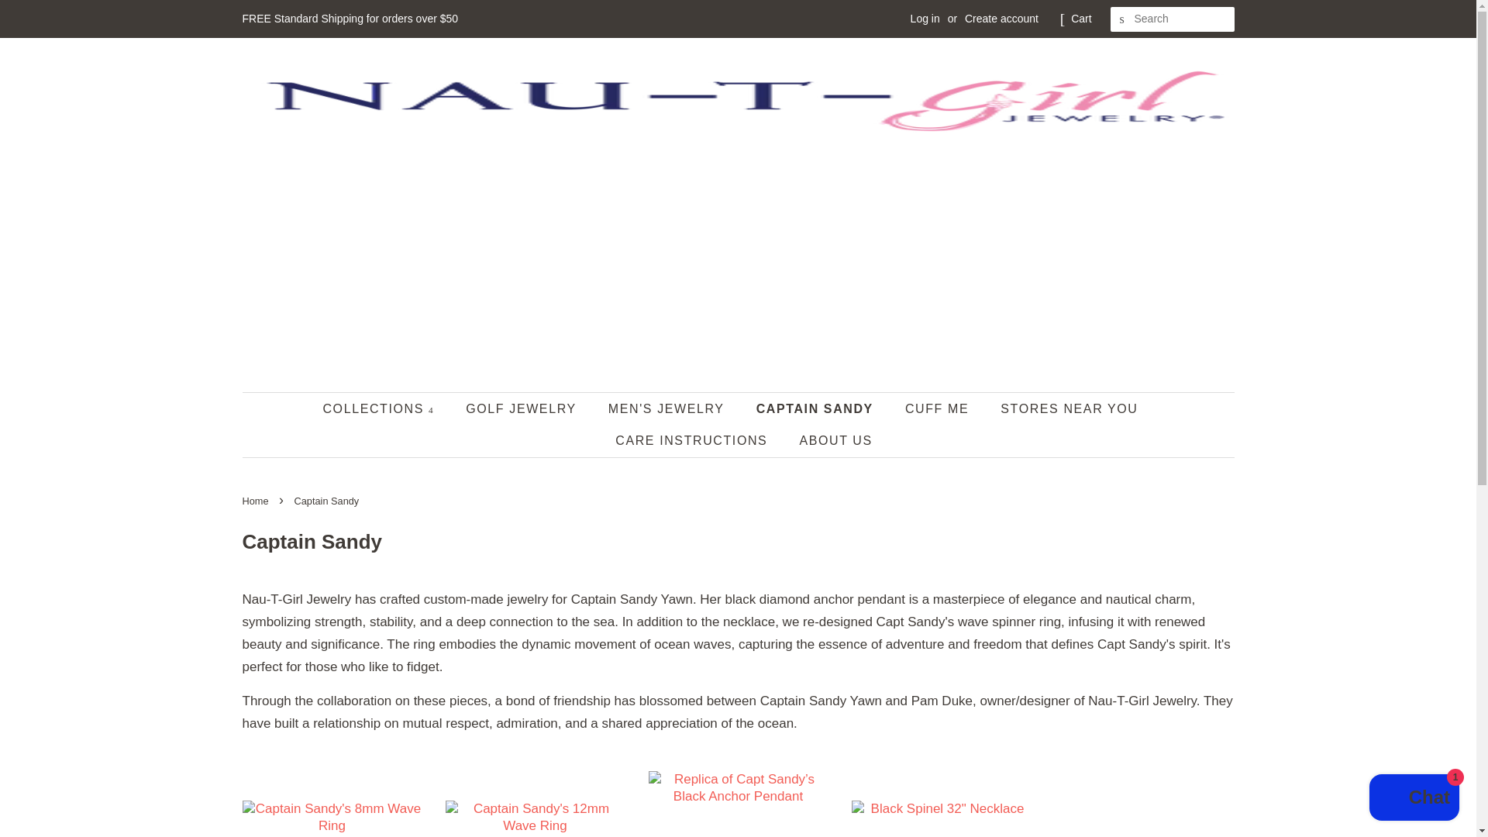 The image size is (1488, 837). What do you see at coordinates (257, 501) in the screenshot?
I see `Back to the frontpage` at bounding box center [257, 501].